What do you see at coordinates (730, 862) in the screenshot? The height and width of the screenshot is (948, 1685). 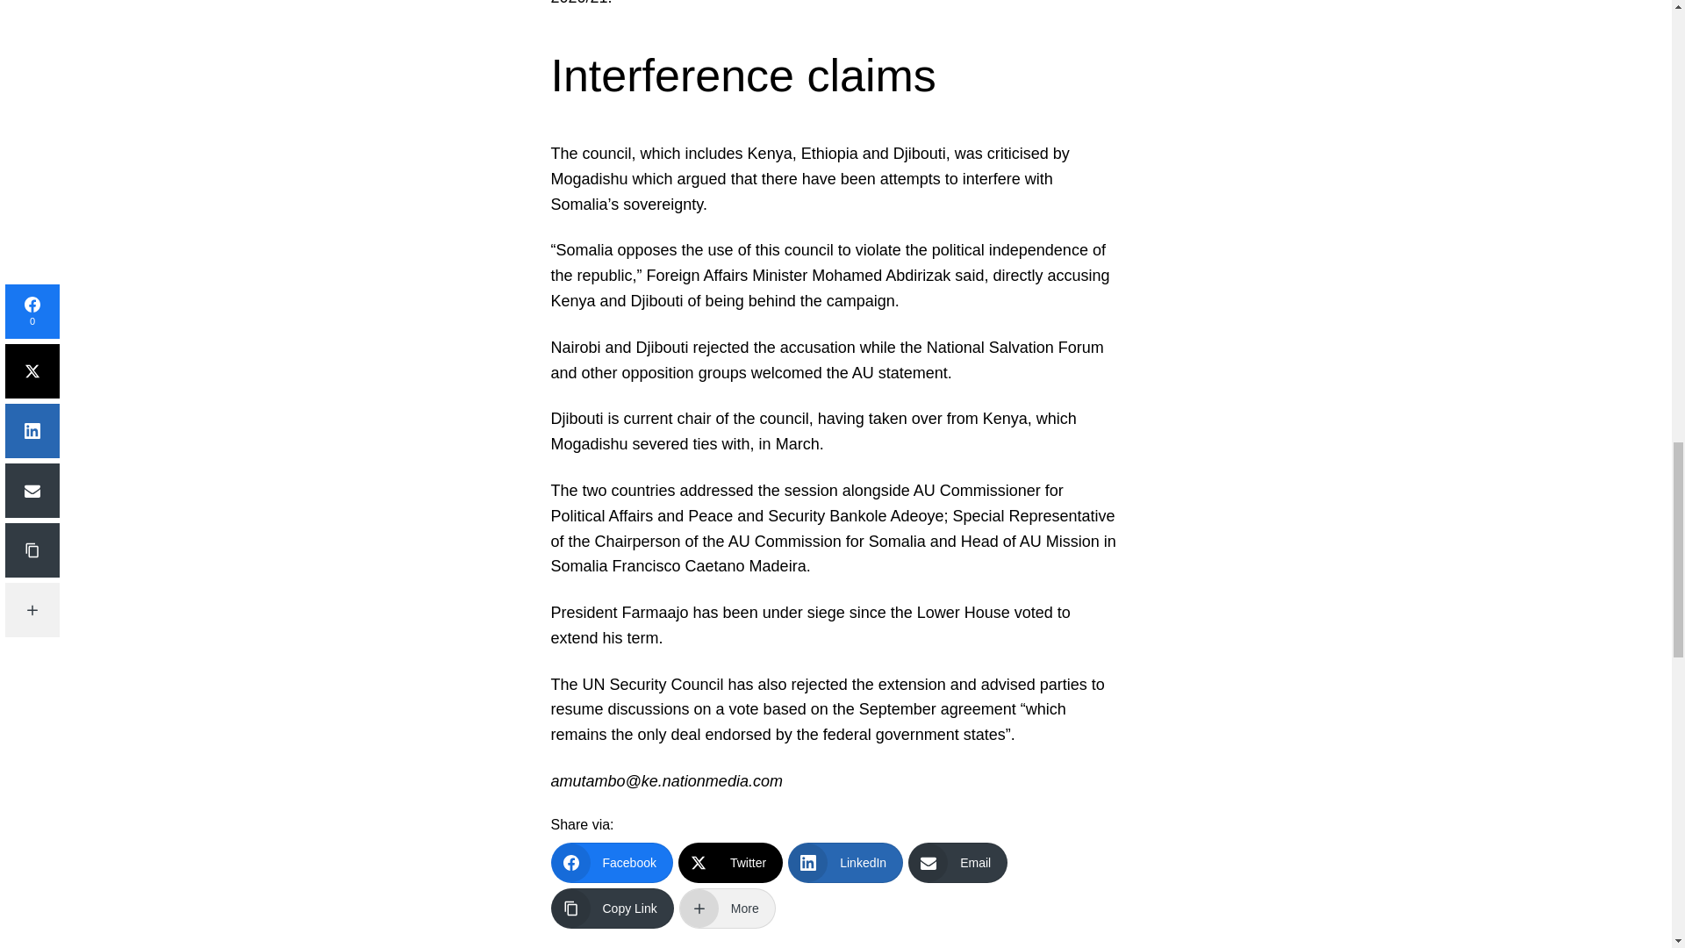 I see `Twitter` at bounding box center [730, 862].